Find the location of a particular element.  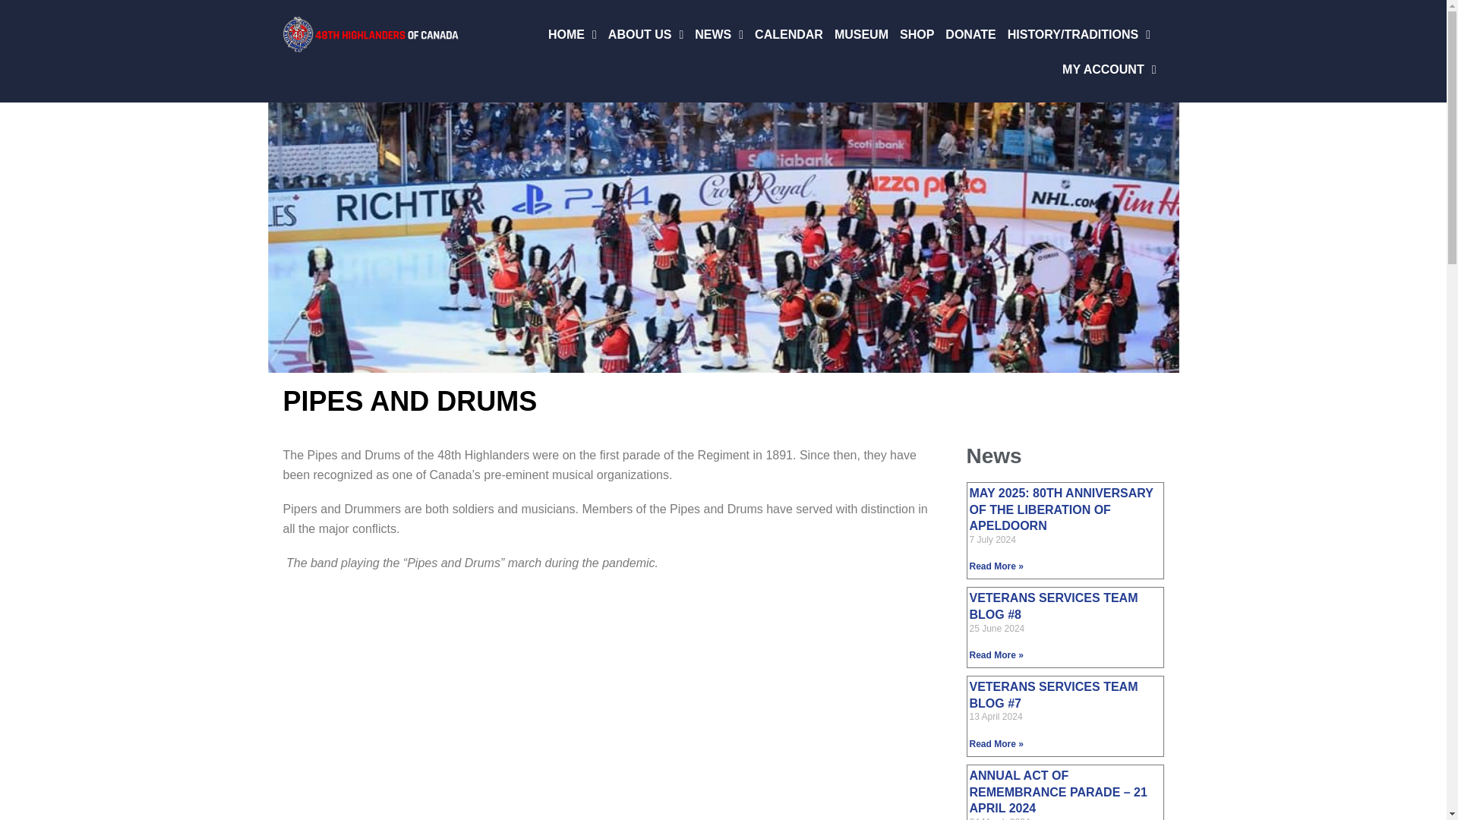

NEWS is located at coordinates (719, 35).